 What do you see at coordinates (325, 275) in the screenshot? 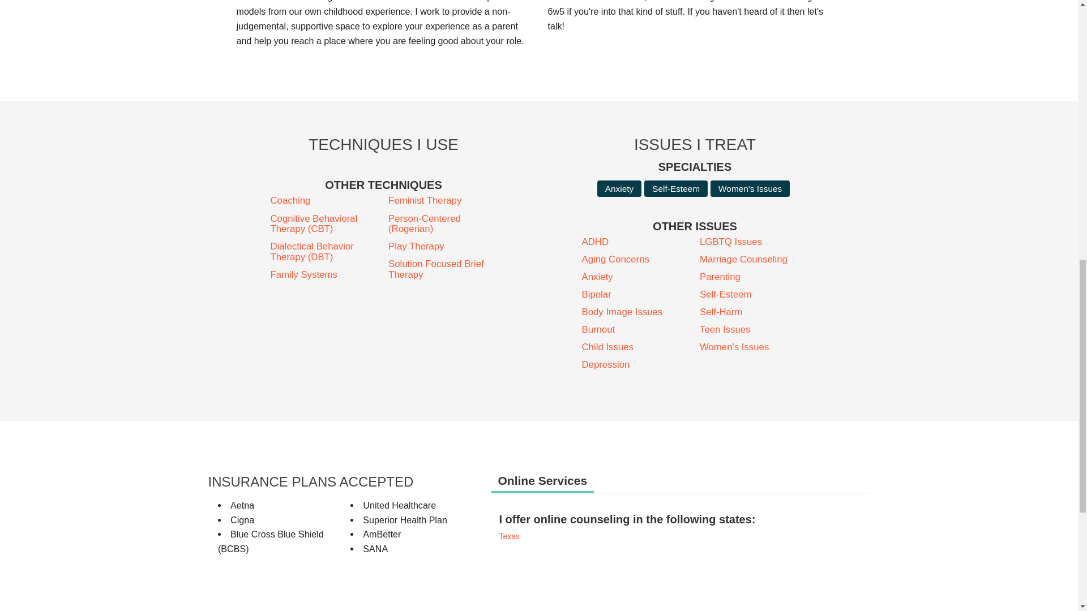
I see `Family Systems` at bounding box center [325, 275].